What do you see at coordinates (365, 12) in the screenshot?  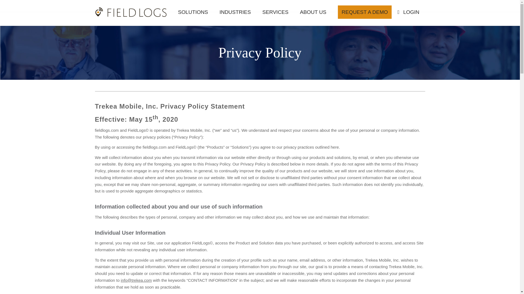 I see `REQUEST A DEMO` at bounding box center [365, 12].